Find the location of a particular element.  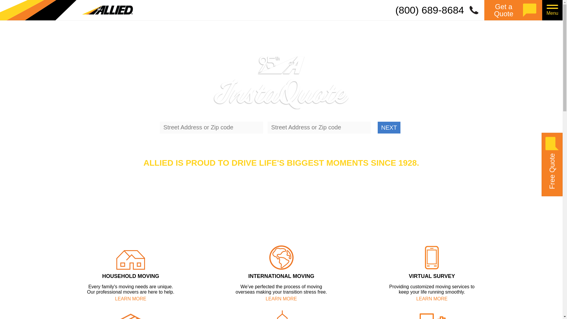

Get a Quote is located at coordinates (513, 10).